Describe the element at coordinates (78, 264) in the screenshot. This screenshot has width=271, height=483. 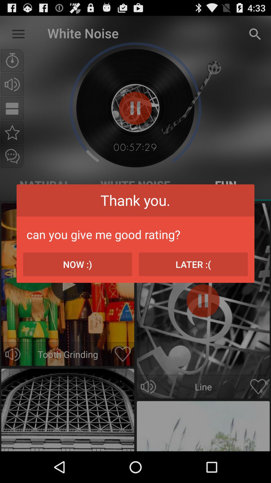
I see `click the item next to the later :( item` at that location.